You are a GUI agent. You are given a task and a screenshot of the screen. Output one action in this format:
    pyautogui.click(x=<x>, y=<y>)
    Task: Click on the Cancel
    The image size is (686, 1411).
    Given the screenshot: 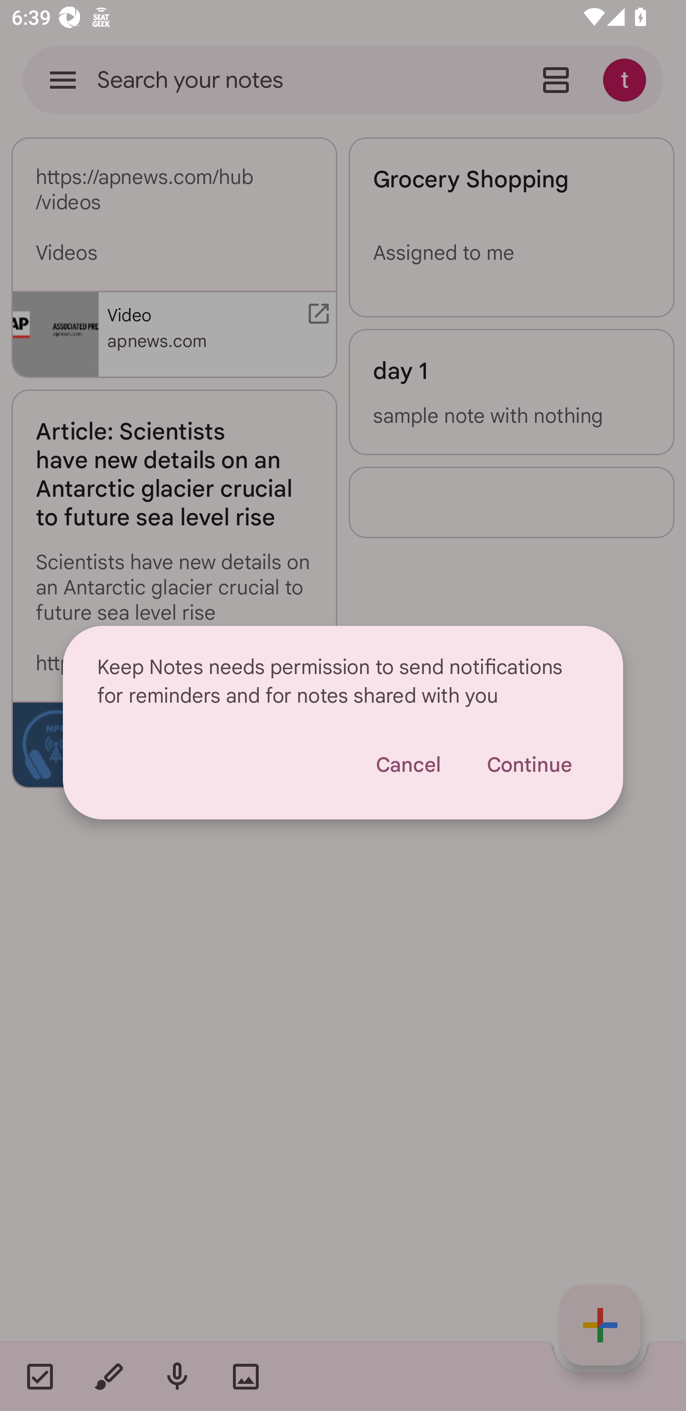 What is the action you would take?
    pyautogui.click(x=408, y=766)
    